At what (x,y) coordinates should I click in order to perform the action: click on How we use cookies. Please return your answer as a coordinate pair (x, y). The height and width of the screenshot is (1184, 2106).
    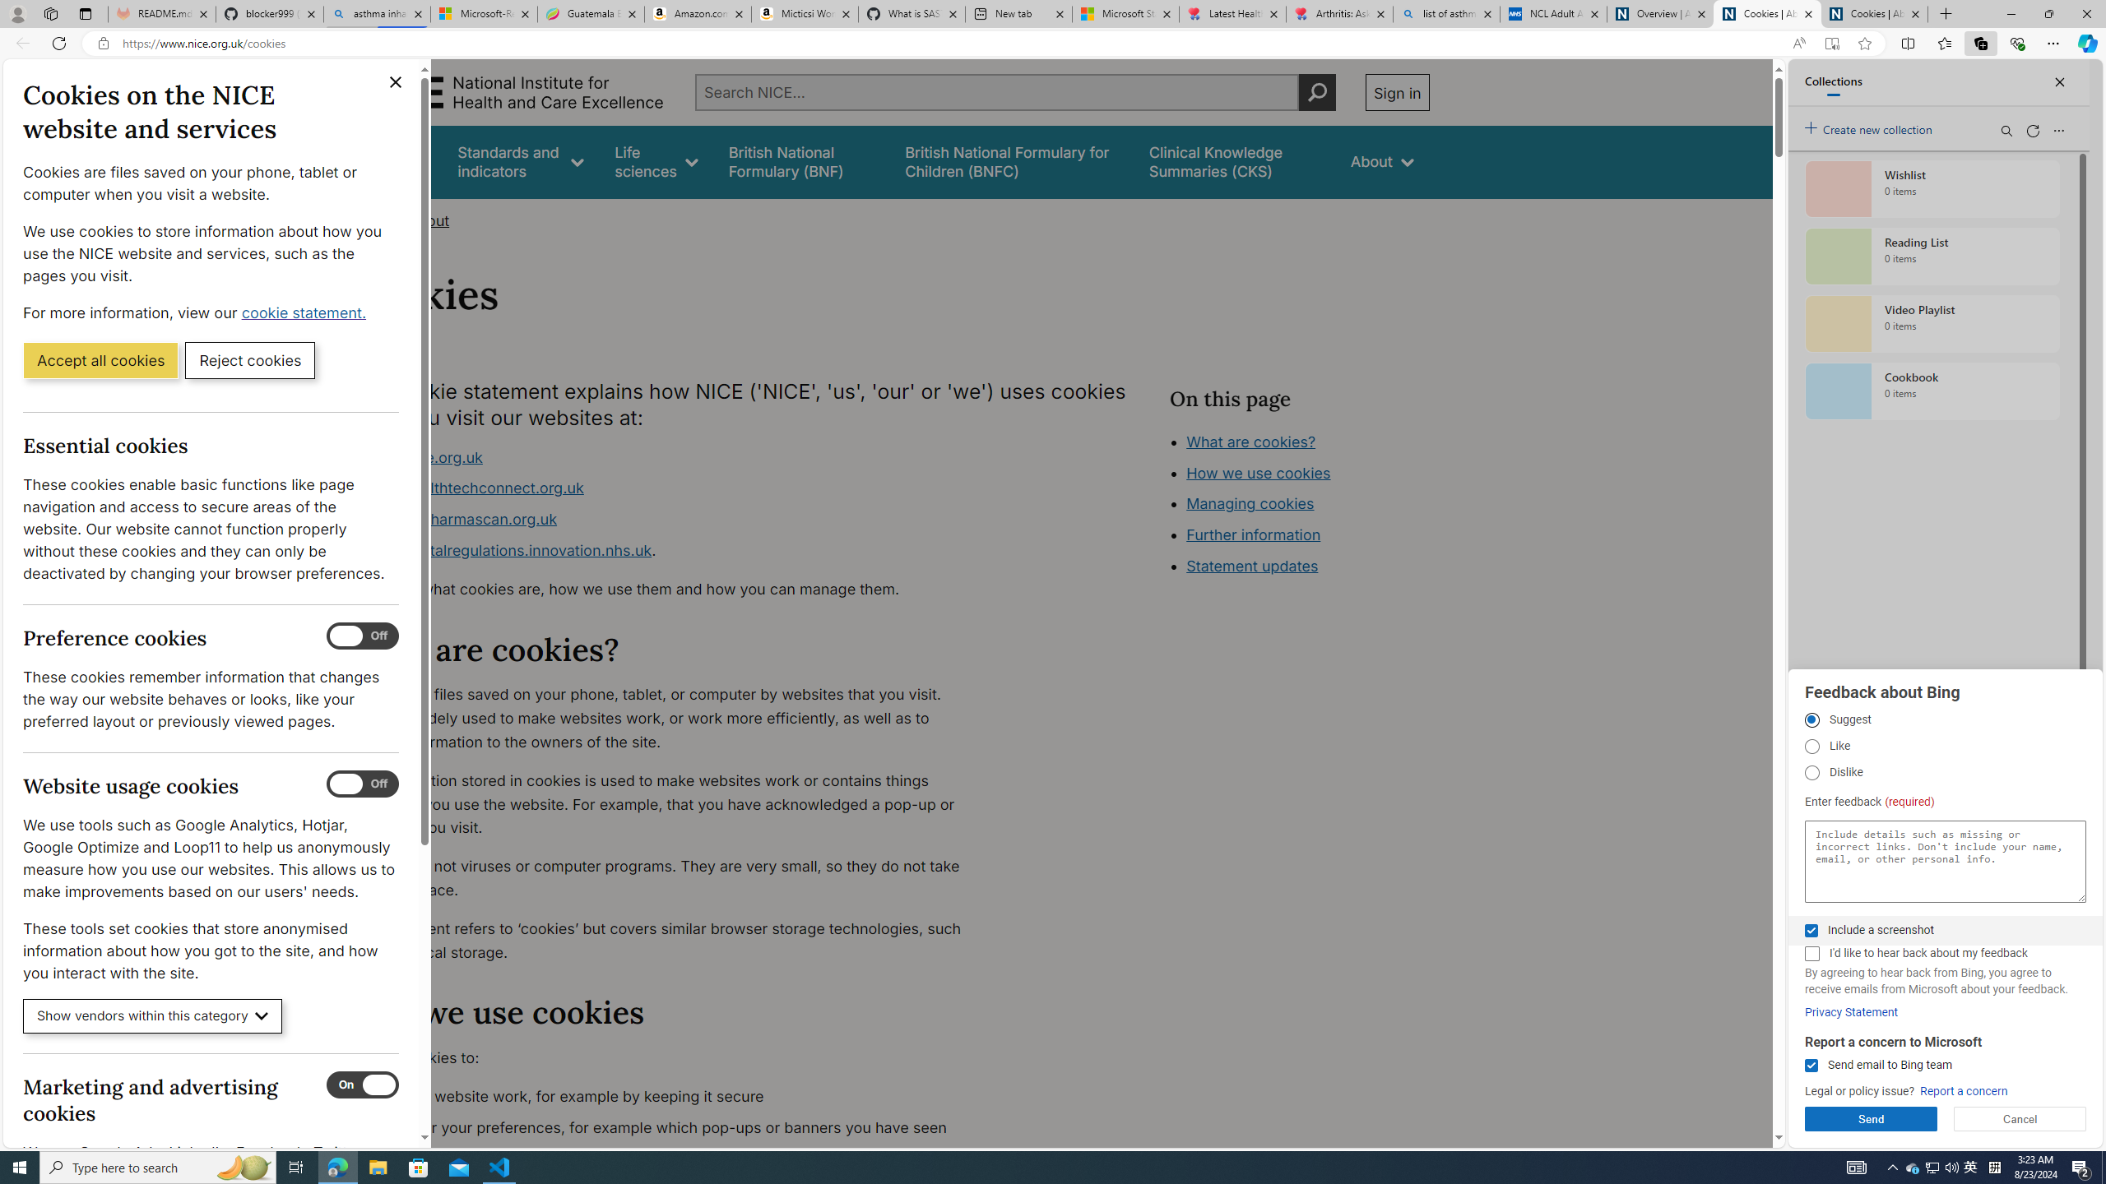
    Looking at the image, I should click on (1316, 564).